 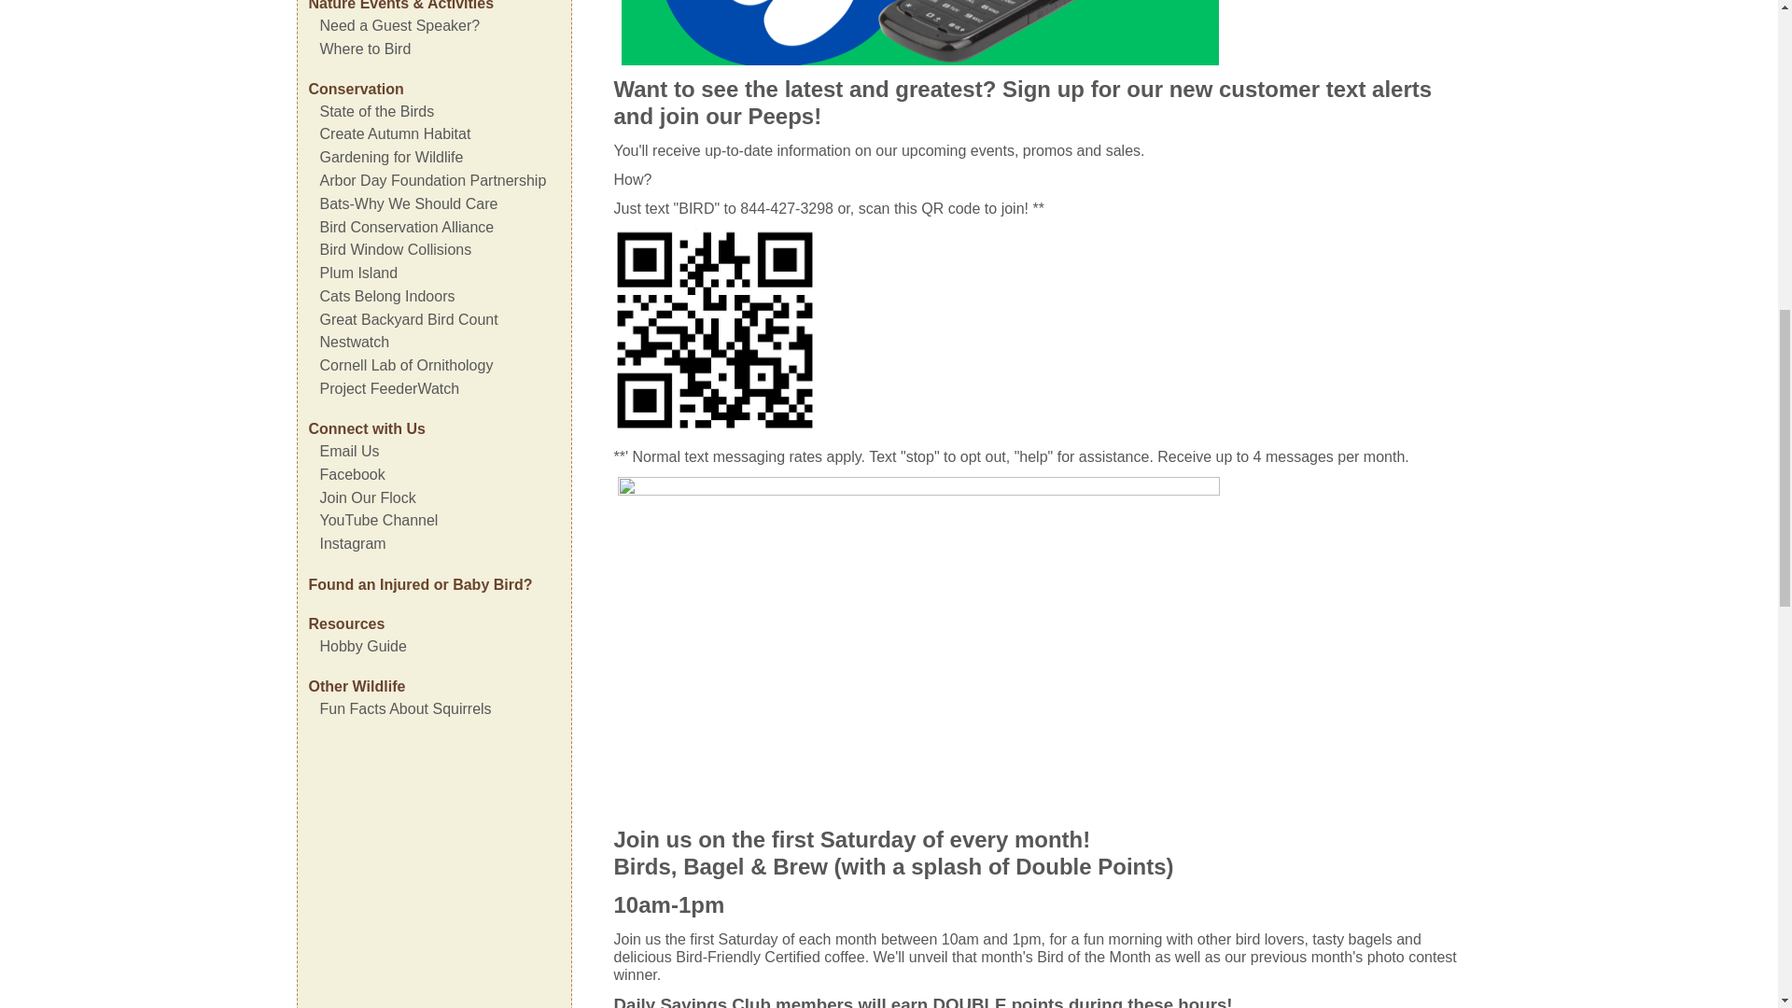 I want to click on Create Autumn Habitat, so click(x=394, y=134).